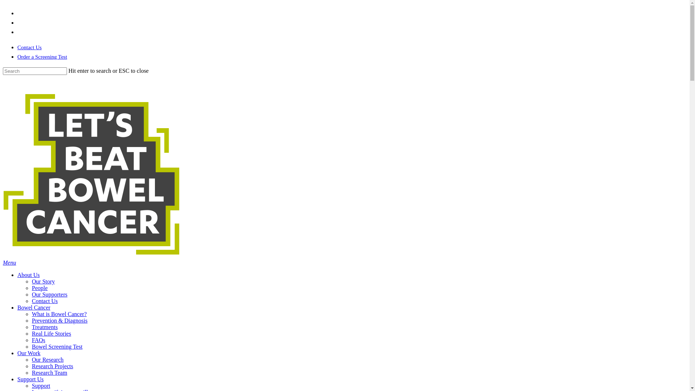  I want to click on Our Supporters, so click(50, 295).